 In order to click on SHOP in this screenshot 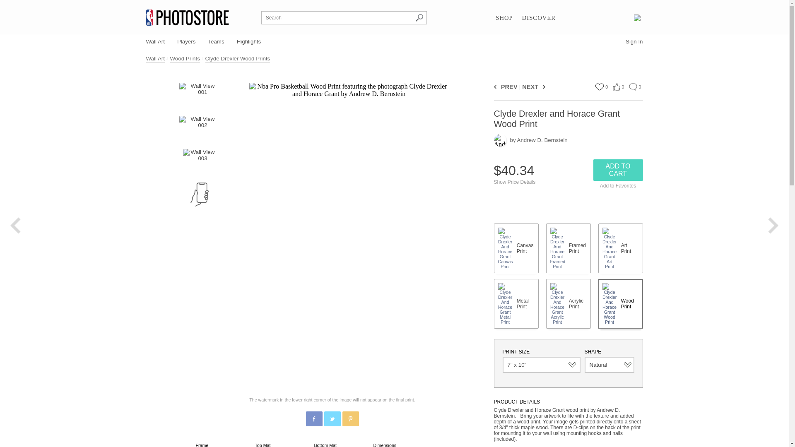, I will do `click(504, 18)`.